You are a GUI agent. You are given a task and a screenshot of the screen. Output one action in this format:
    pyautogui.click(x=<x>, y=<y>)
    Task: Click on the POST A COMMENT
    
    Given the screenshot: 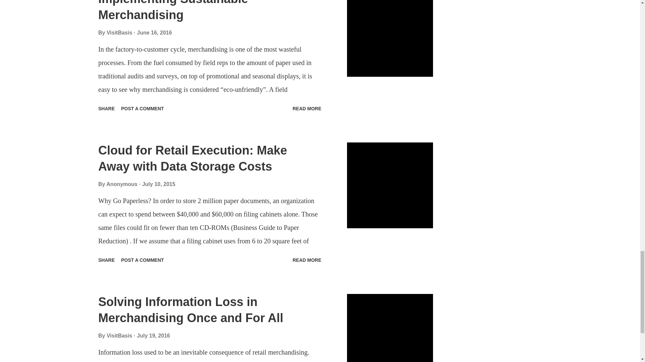 What is the action you would take?
    pyautogui.click(x=142, y=109)
    